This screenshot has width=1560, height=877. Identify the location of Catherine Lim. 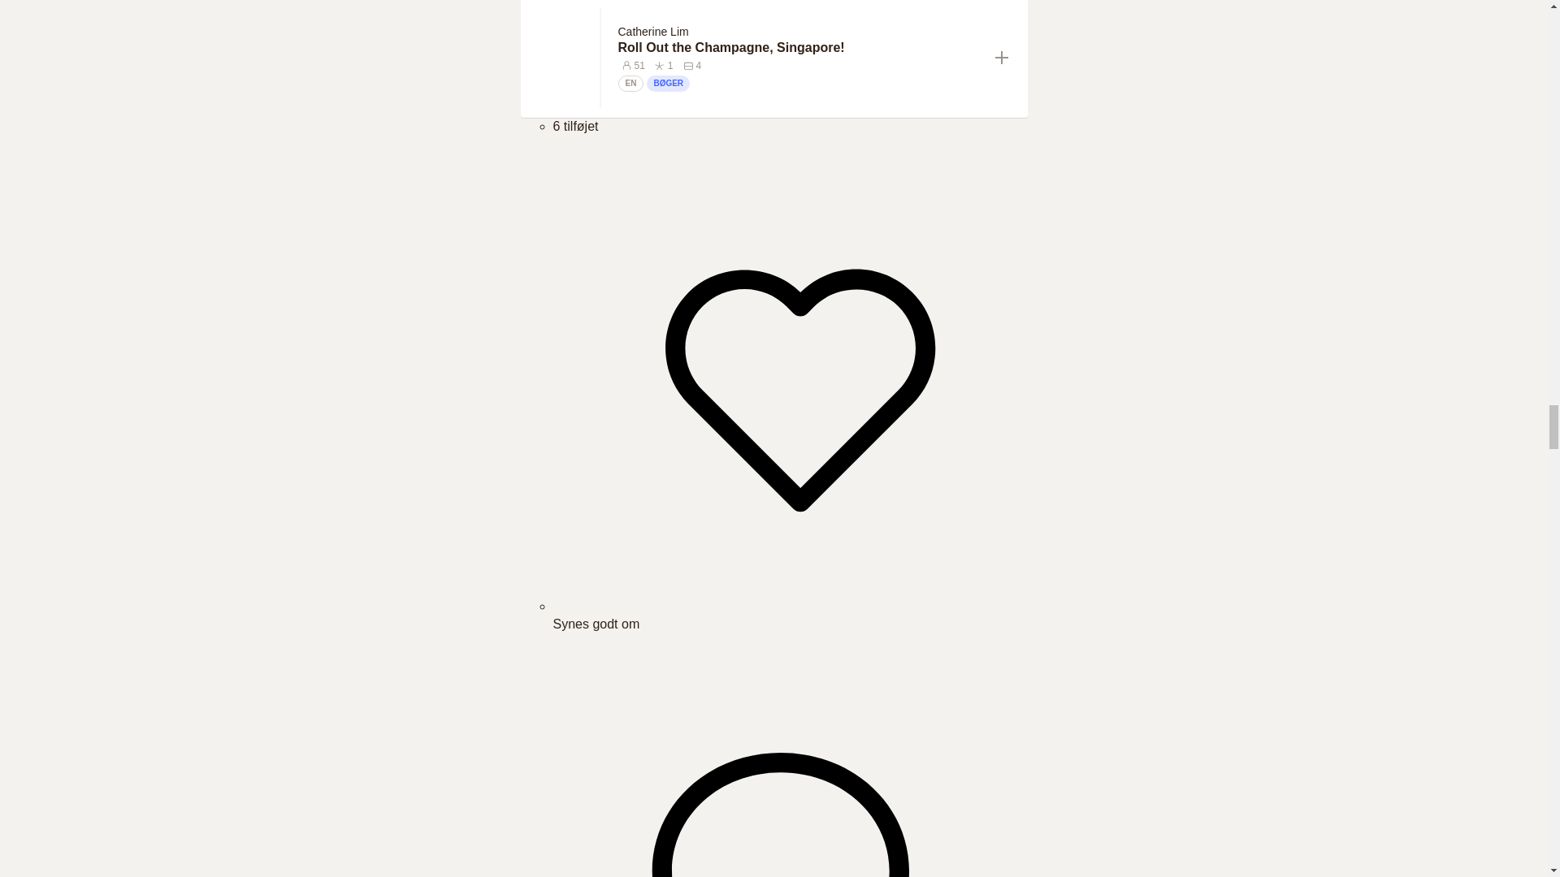
(652, 32).